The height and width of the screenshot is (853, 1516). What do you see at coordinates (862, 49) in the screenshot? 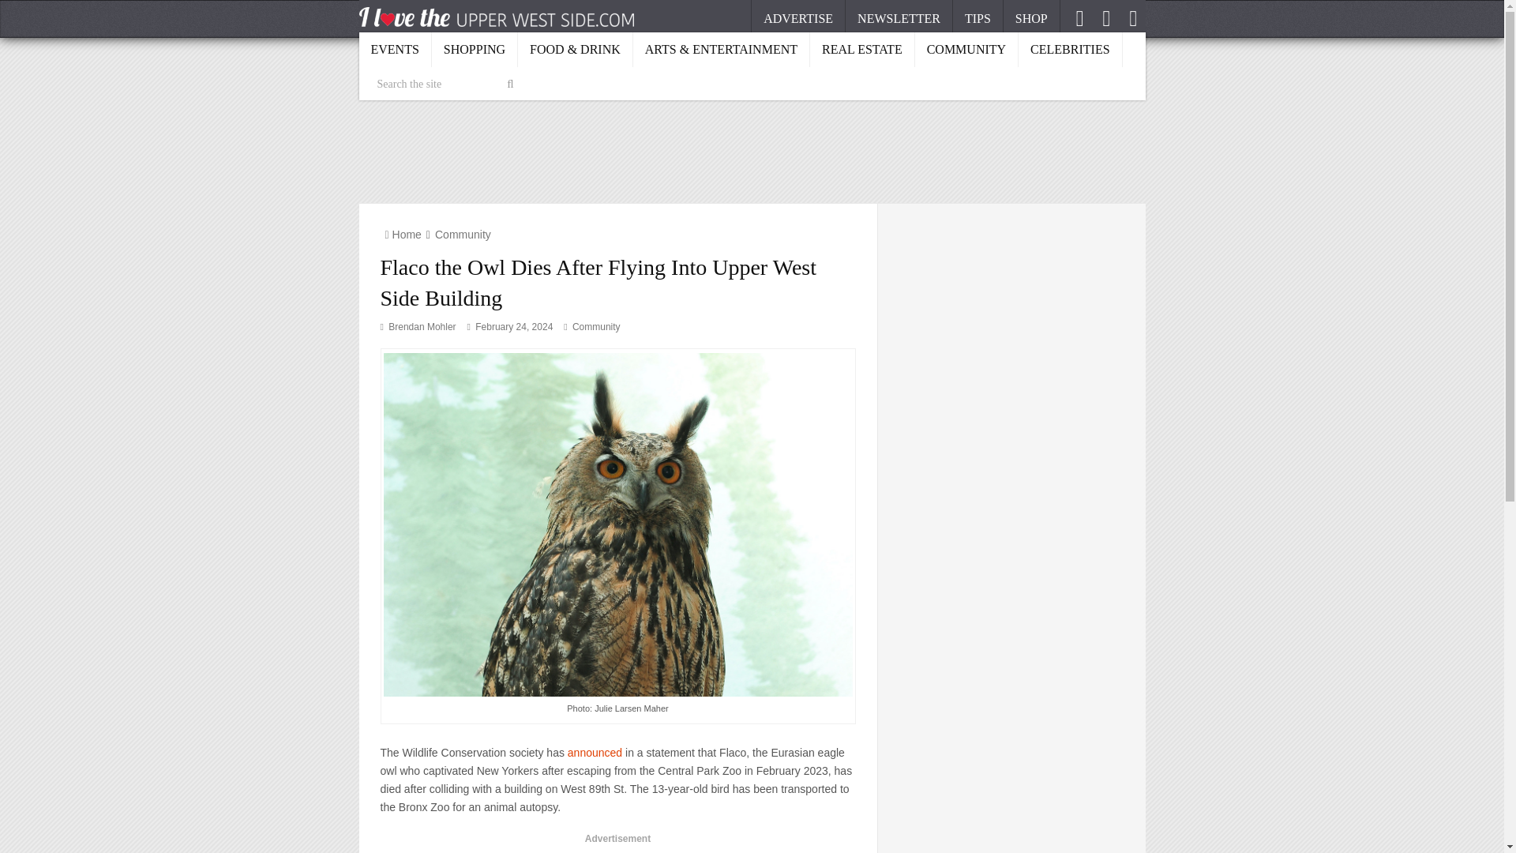
I see `REAL ESTATE` at bounding box center [862, 49].